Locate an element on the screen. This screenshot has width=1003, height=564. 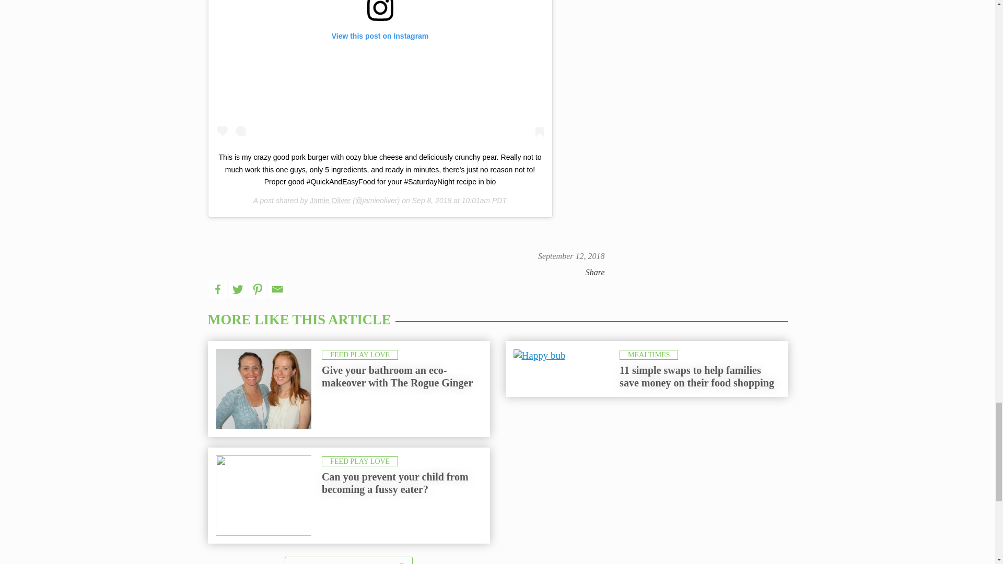
1:45 pm is located at coordinates (571, 256).